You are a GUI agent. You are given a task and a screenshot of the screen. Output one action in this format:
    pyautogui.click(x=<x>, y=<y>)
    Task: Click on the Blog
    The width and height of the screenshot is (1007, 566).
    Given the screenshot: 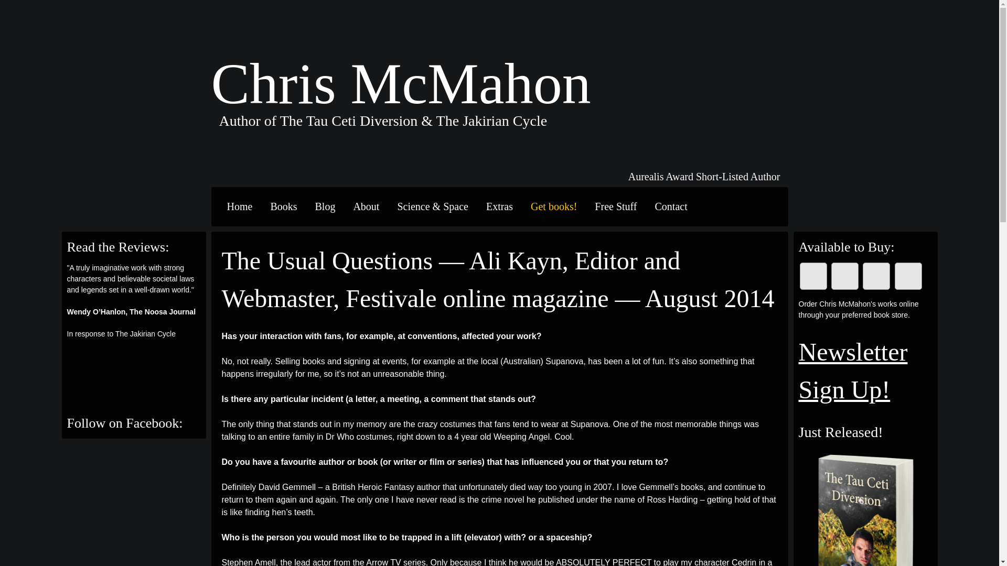 What is the action you would take?
    pyautogui.click(x=325, y=206)
    